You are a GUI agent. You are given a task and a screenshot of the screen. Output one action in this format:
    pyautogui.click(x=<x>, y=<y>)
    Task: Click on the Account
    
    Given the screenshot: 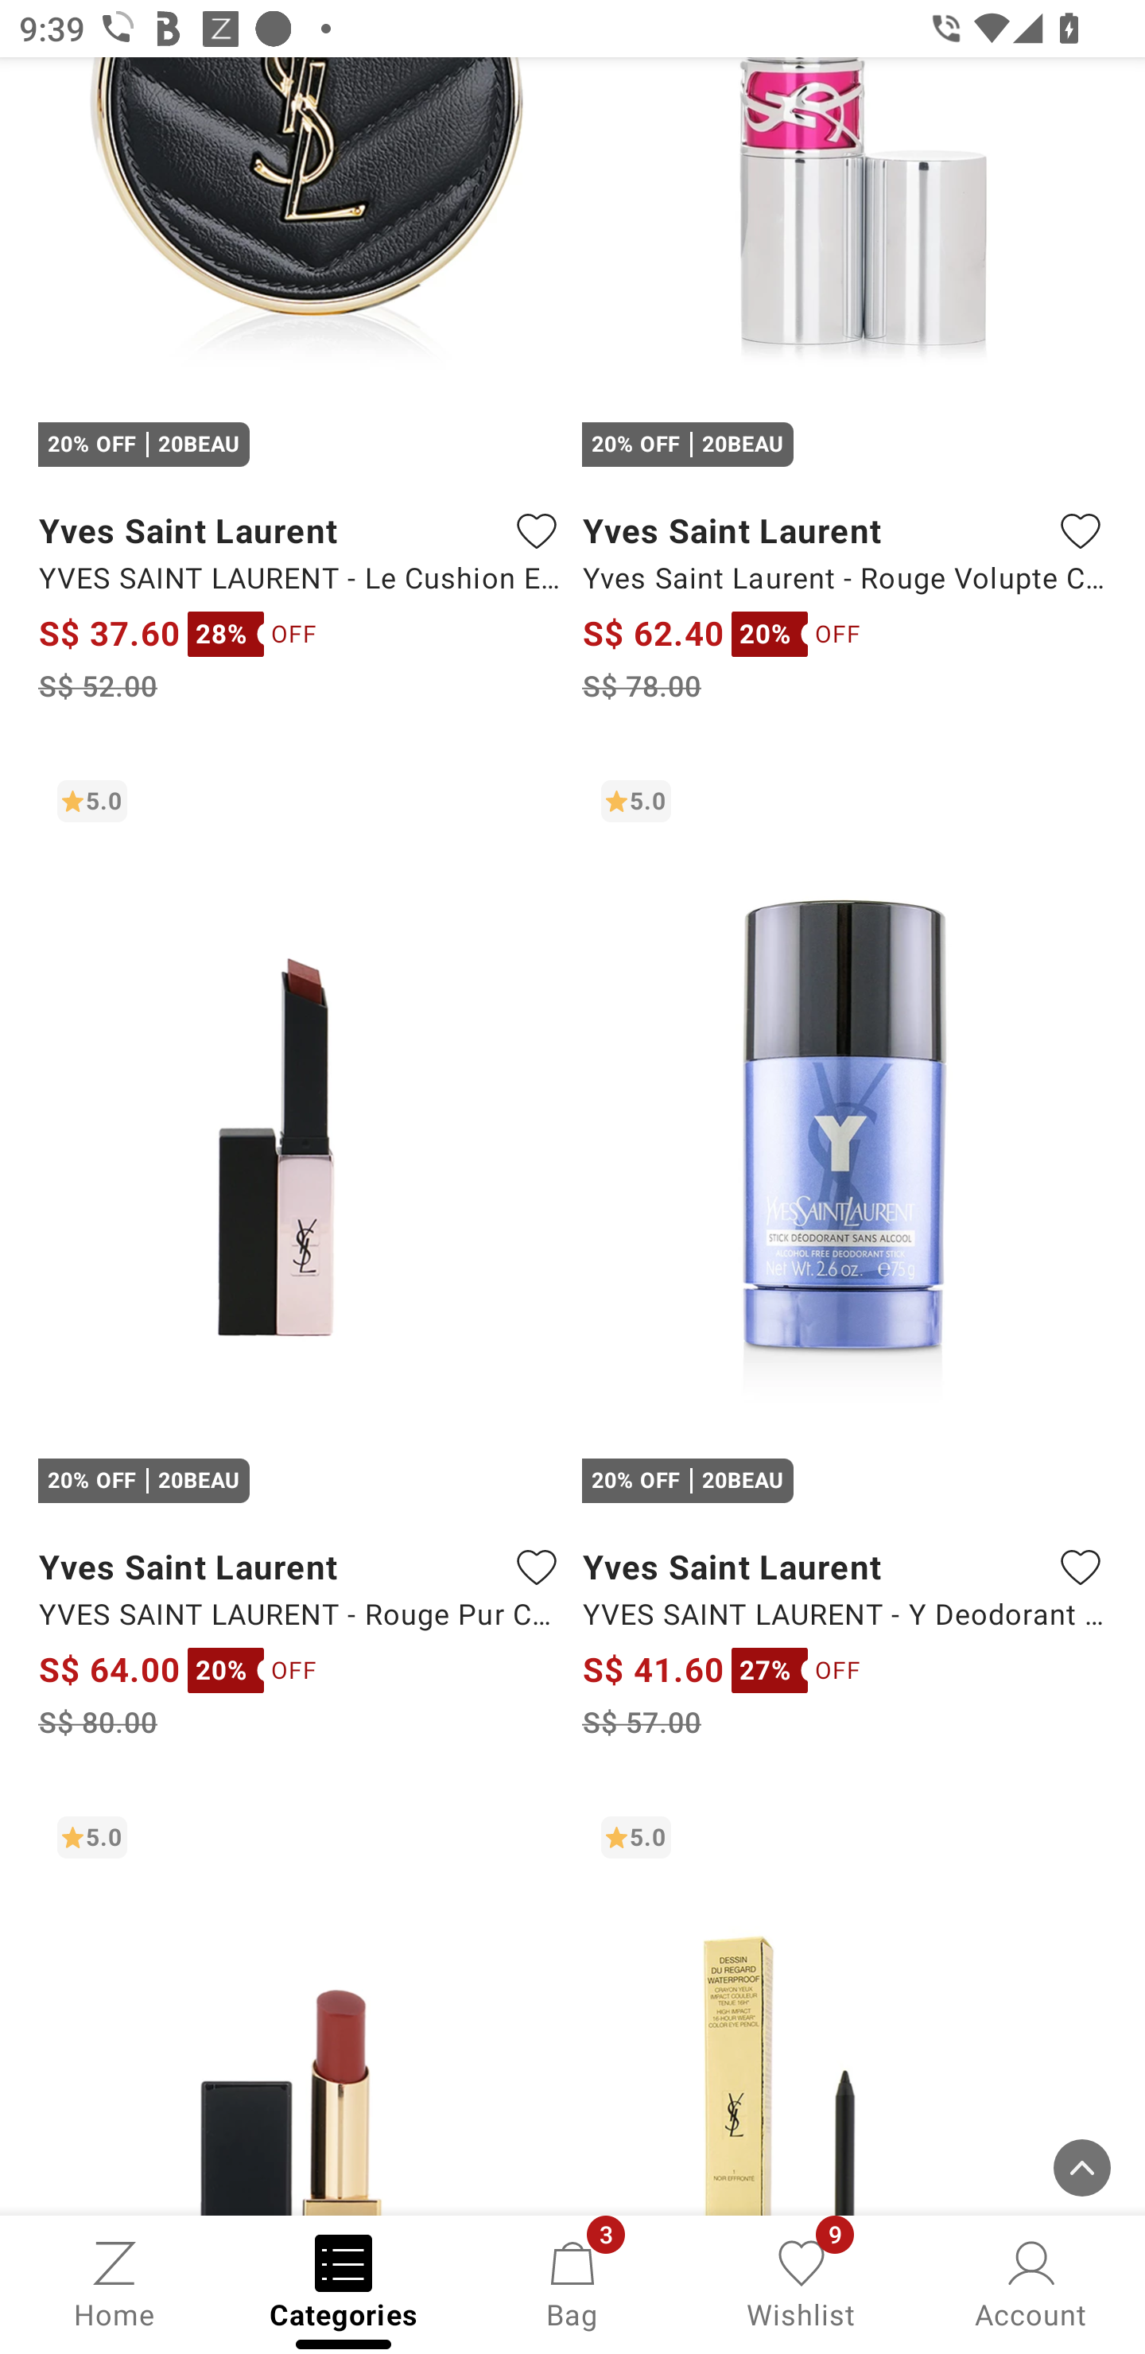 What is the action you would take?
    pyautogui.click(x=1030, y=2282)
    